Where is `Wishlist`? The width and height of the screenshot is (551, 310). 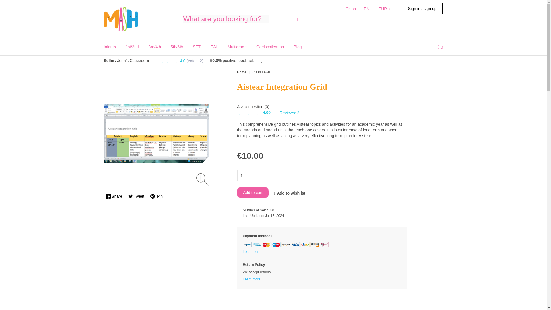 Wishlist is located at coordinates (427, 46).